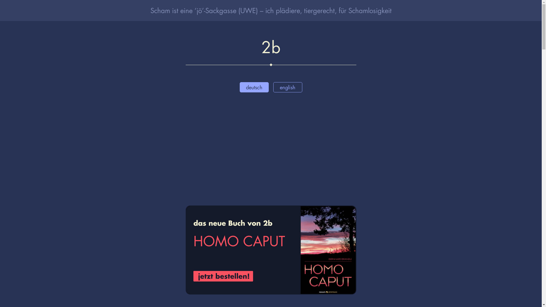 The width and height of the screenshot is (546, 307). I want to click on english, so click(288, 87).